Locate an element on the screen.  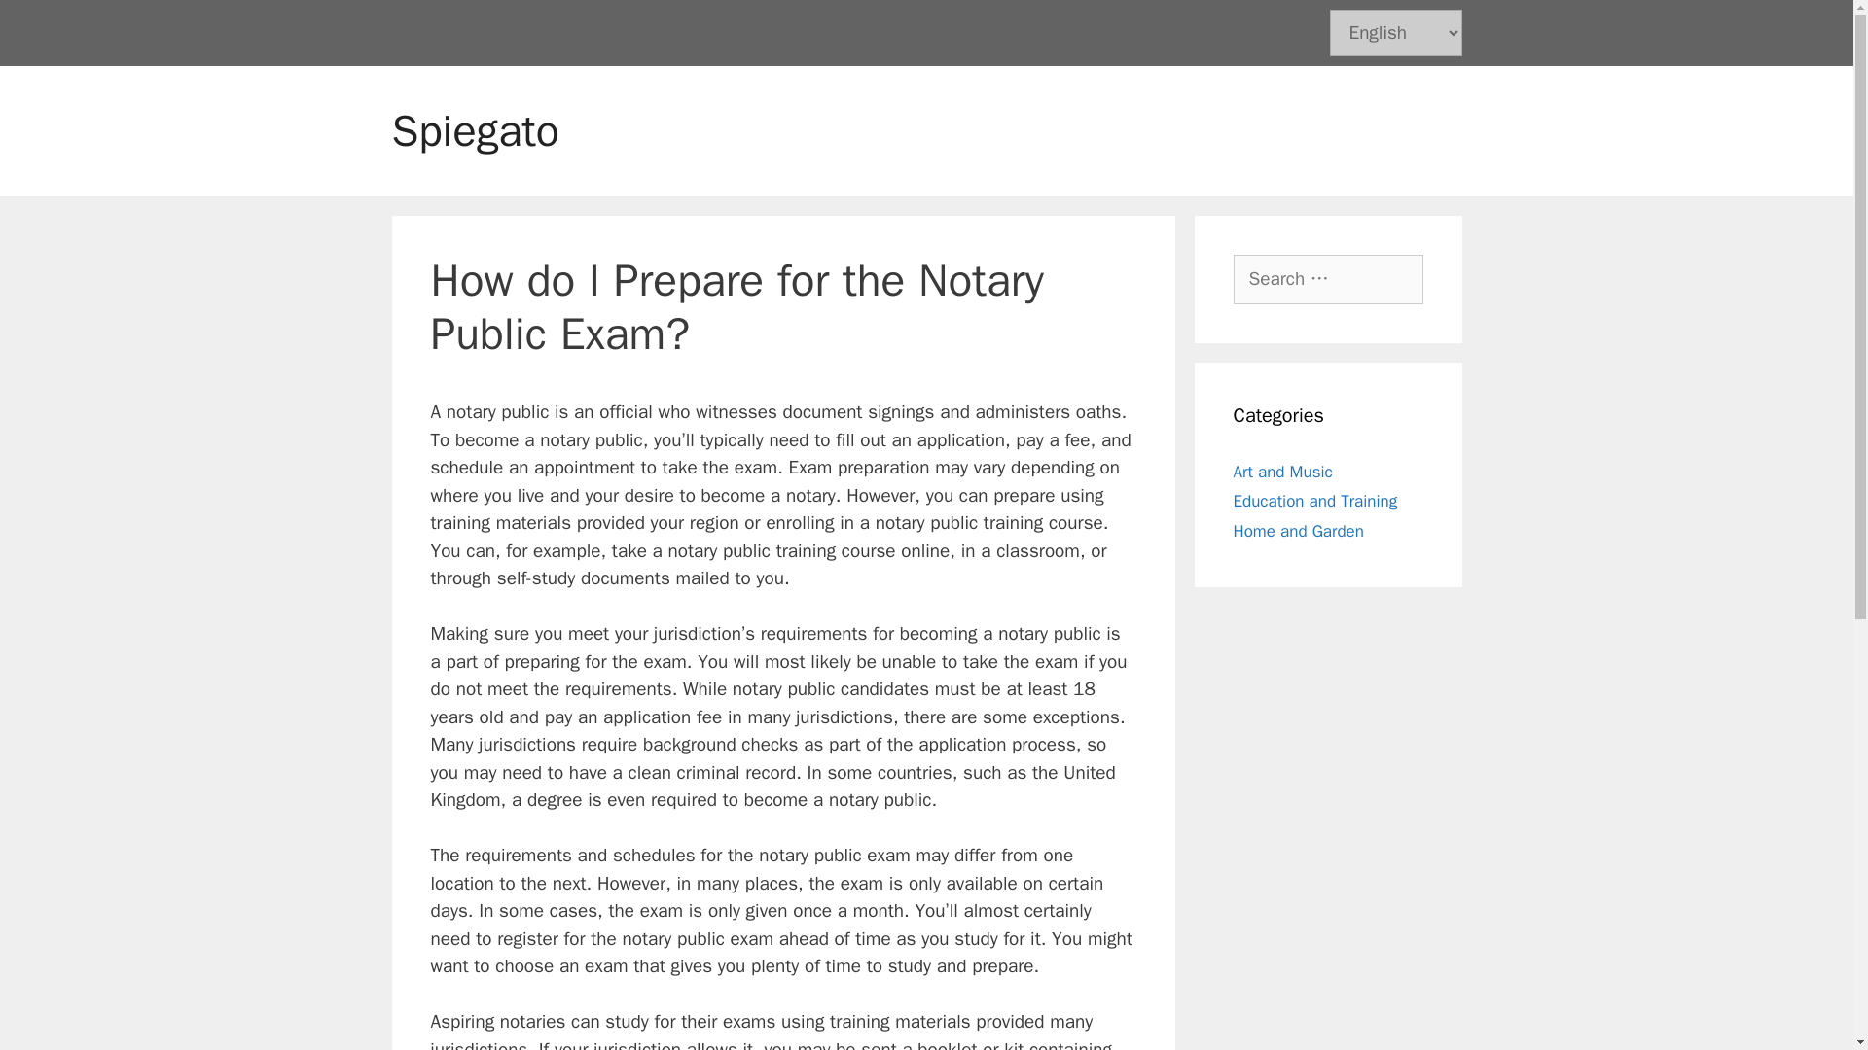
Education and Training is located at coordinates (1315, 501).